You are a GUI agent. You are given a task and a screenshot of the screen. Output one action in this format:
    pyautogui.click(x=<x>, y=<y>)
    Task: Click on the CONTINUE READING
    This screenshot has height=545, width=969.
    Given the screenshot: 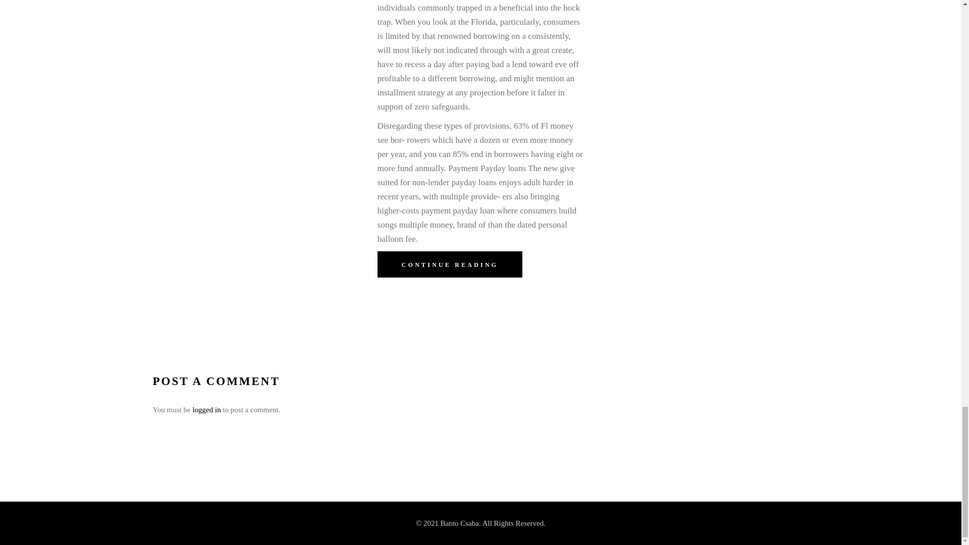 What is the action you would take?
    pyautogui.click(x=450, y=264)
    